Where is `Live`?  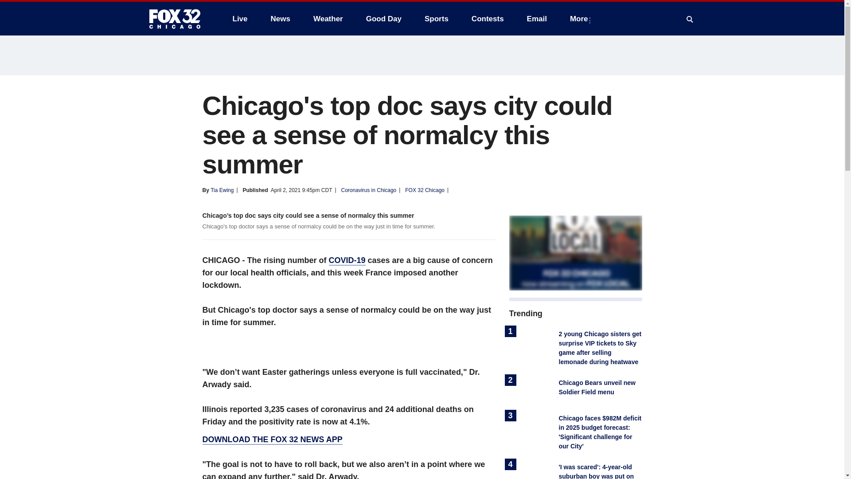 Live is located at coordinates (240, 19).